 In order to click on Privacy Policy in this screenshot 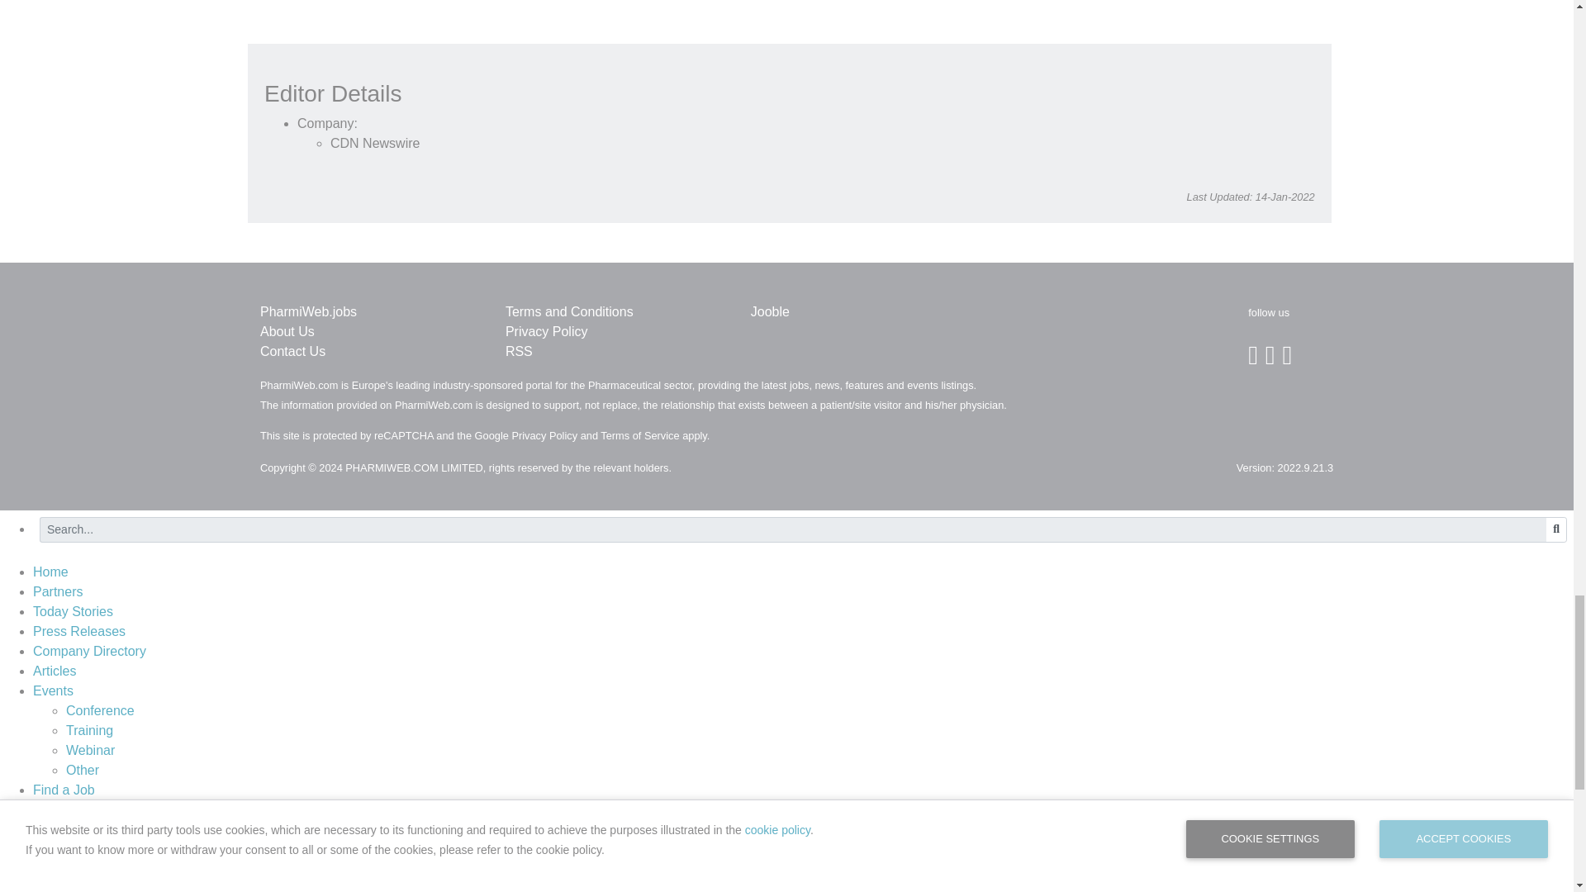, I will do `click(544, 434)`.